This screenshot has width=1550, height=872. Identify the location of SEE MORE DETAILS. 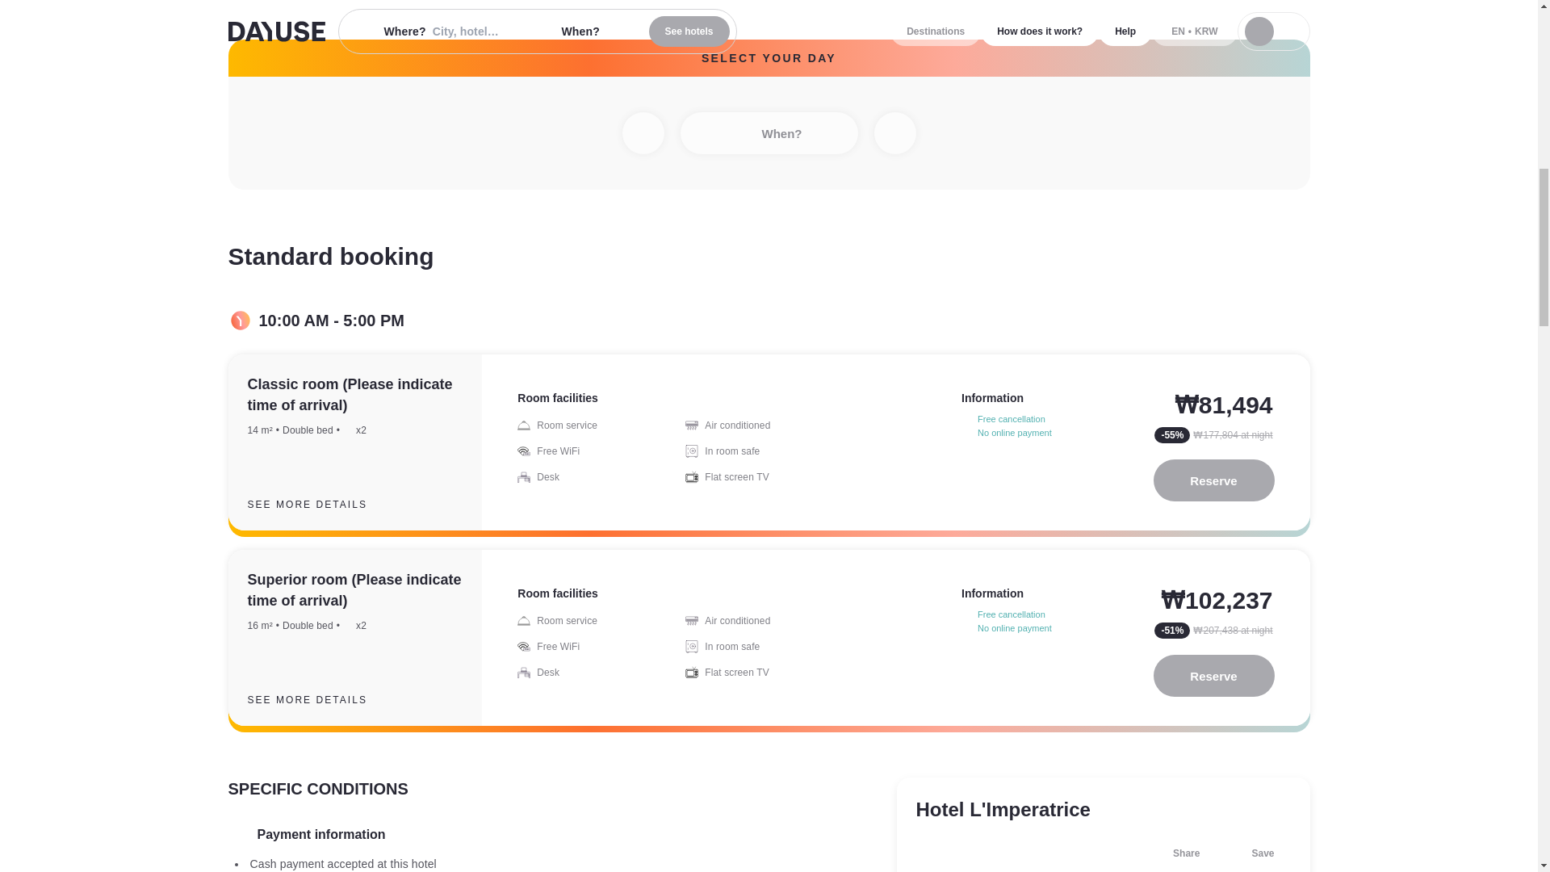
(320, 505).